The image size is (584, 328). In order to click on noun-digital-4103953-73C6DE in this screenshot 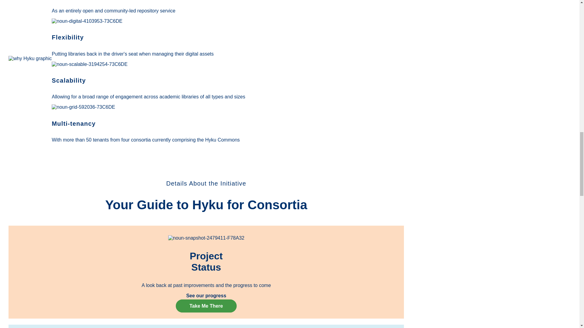, I will do `click(87, 21)`.